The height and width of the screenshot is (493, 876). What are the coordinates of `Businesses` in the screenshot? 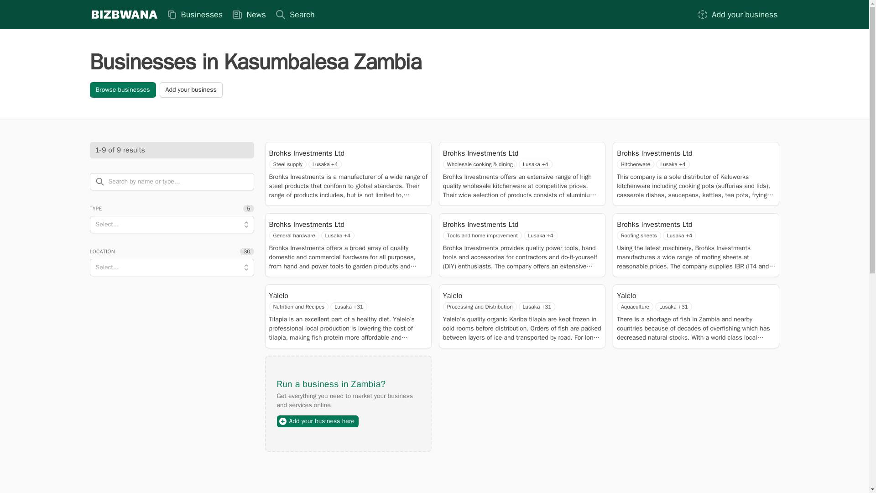 It's located at (194, 15).